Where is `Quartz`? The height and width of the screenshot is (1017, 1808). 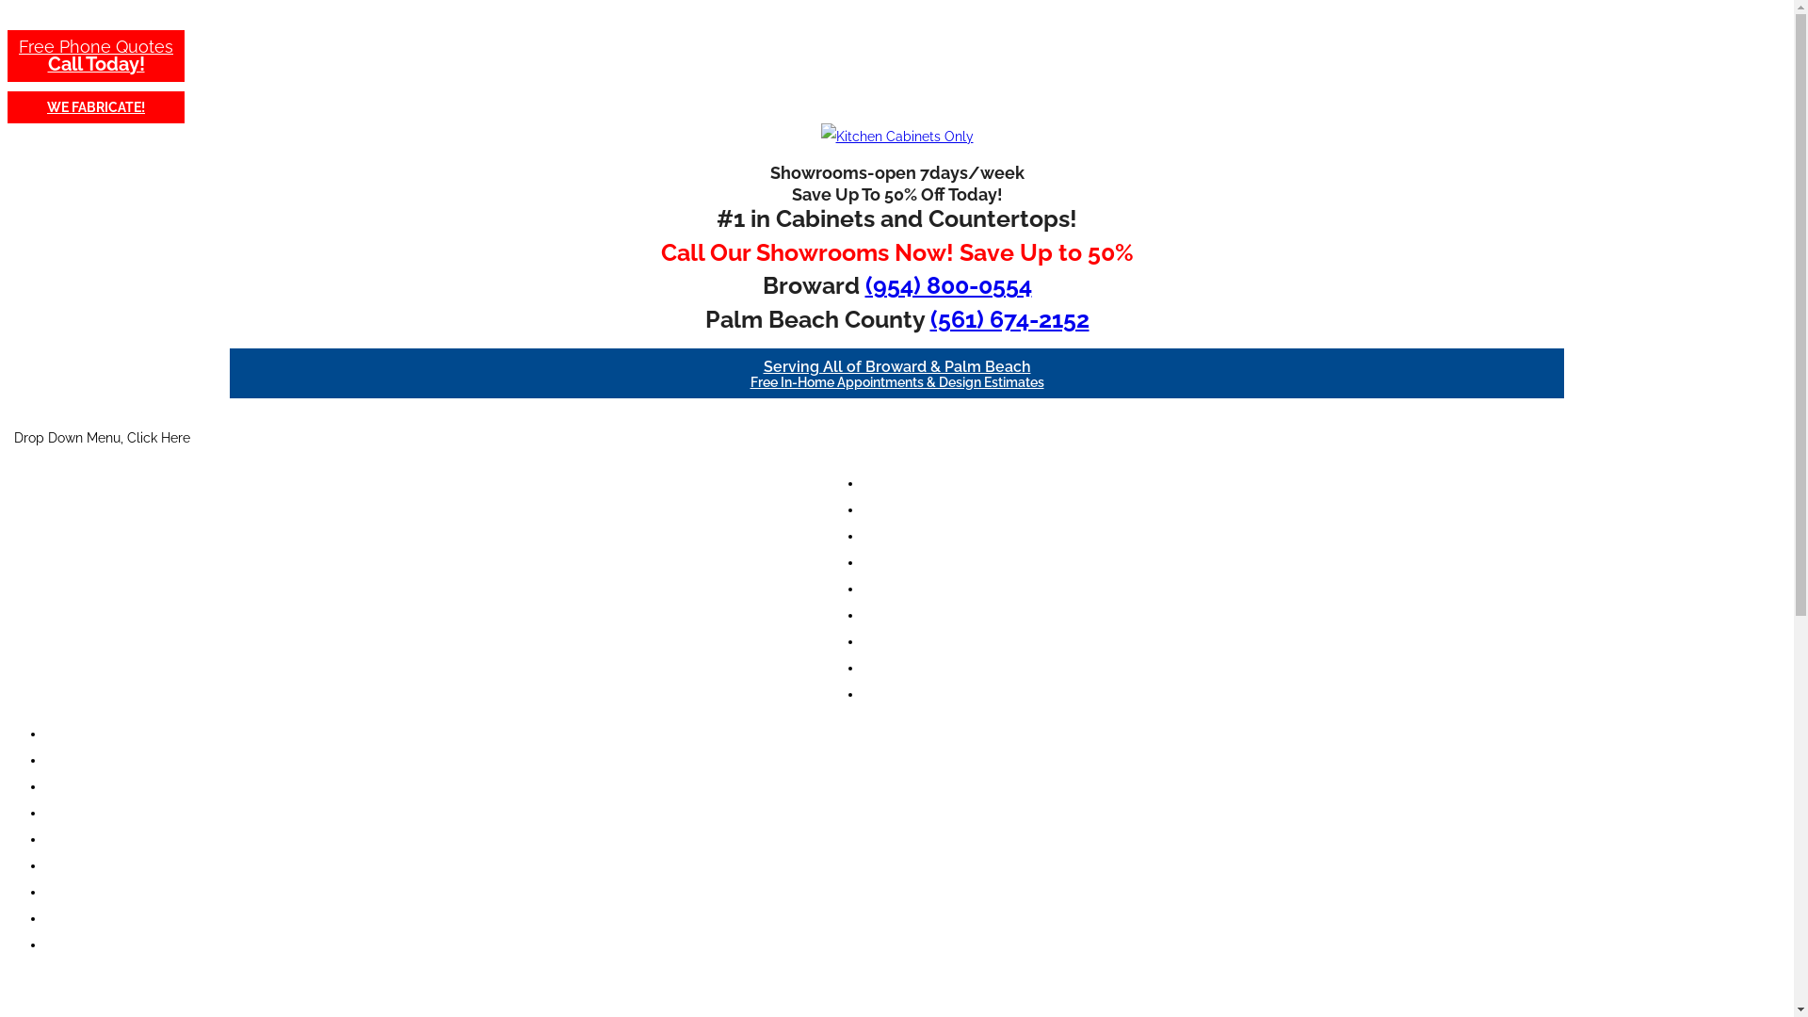
Quartz is located at coordinates (66, 760).